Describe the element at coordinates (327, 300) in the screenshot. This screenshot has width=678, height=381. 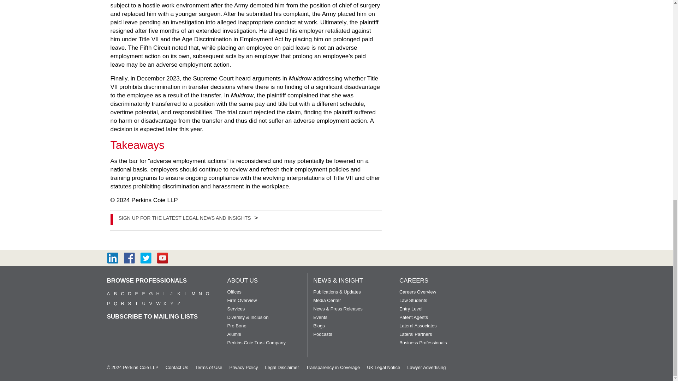
I see `Media Center` at that location.